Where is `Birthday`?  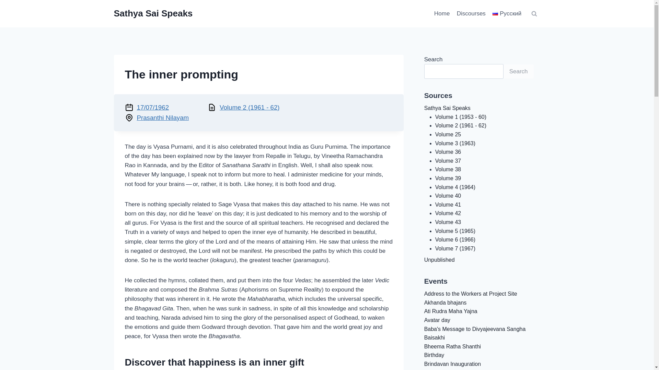
Birthday is located at coordinates (434, 355).